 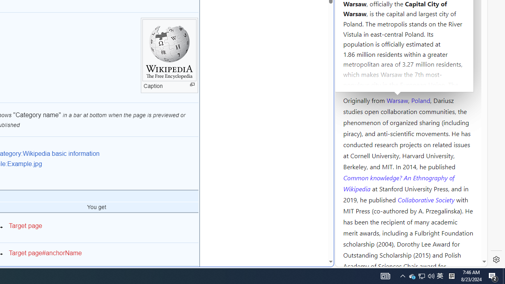 What do you see at coordinates (421, 100) in the screenshot?
I see `Poland` at bounding box center [421, 100].